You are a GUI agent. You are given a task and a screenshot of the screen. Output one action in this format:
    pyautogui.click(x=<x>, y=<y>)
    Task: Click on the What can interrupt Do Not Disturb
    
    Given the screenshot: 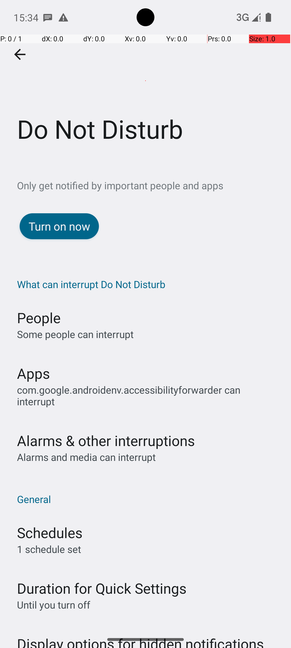 What is the action you would take?
    pyautogui.click(x=148, y=284)
    